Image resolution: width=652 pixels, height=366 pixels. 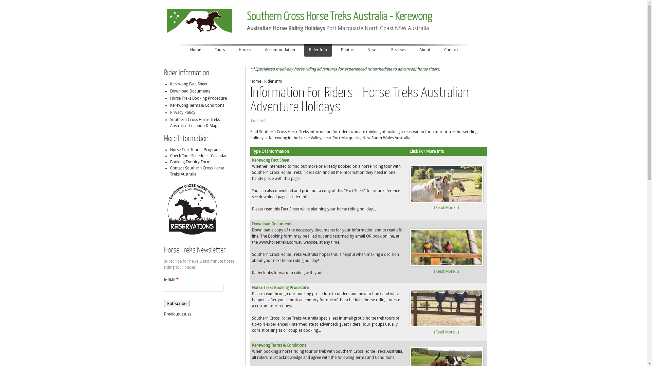 I want to click on (Read More...), so click(x=447, y=208).